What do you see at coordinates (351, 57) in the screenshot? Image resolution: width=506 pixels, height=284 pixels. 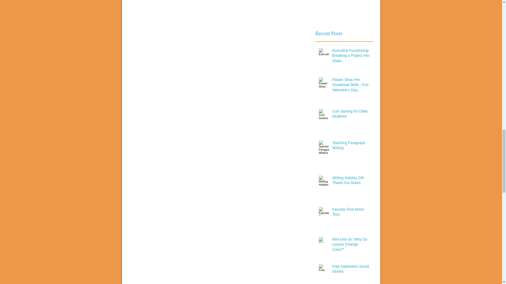 I see `Executive Functioning: Breaking a Project Into Steps` at bounding box center [351, 57].